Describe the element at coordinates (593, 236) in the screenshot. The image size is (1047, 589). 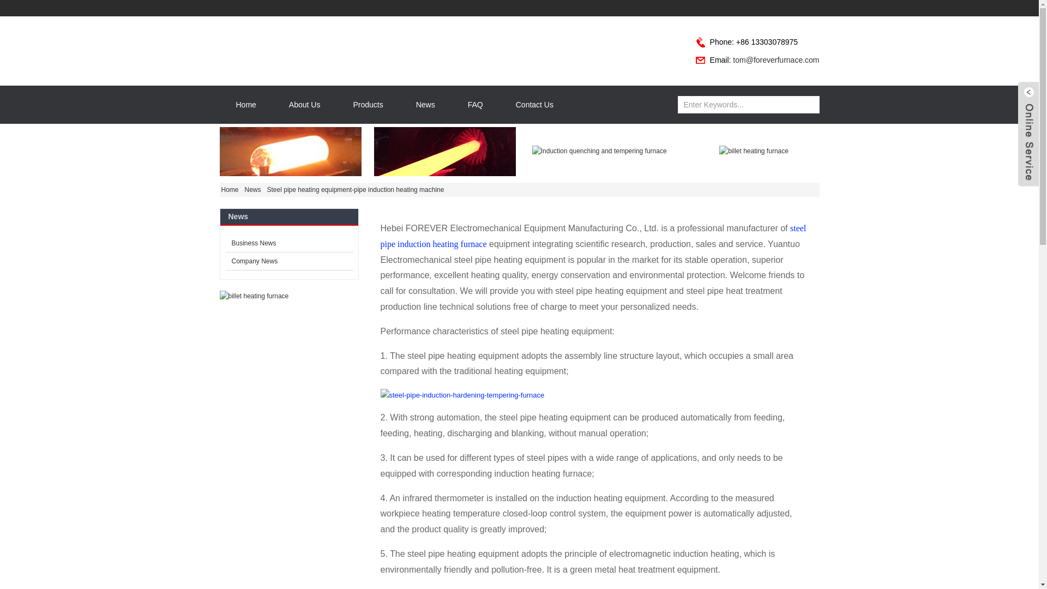
I see `steel pipe induction heating furnace` at that location.